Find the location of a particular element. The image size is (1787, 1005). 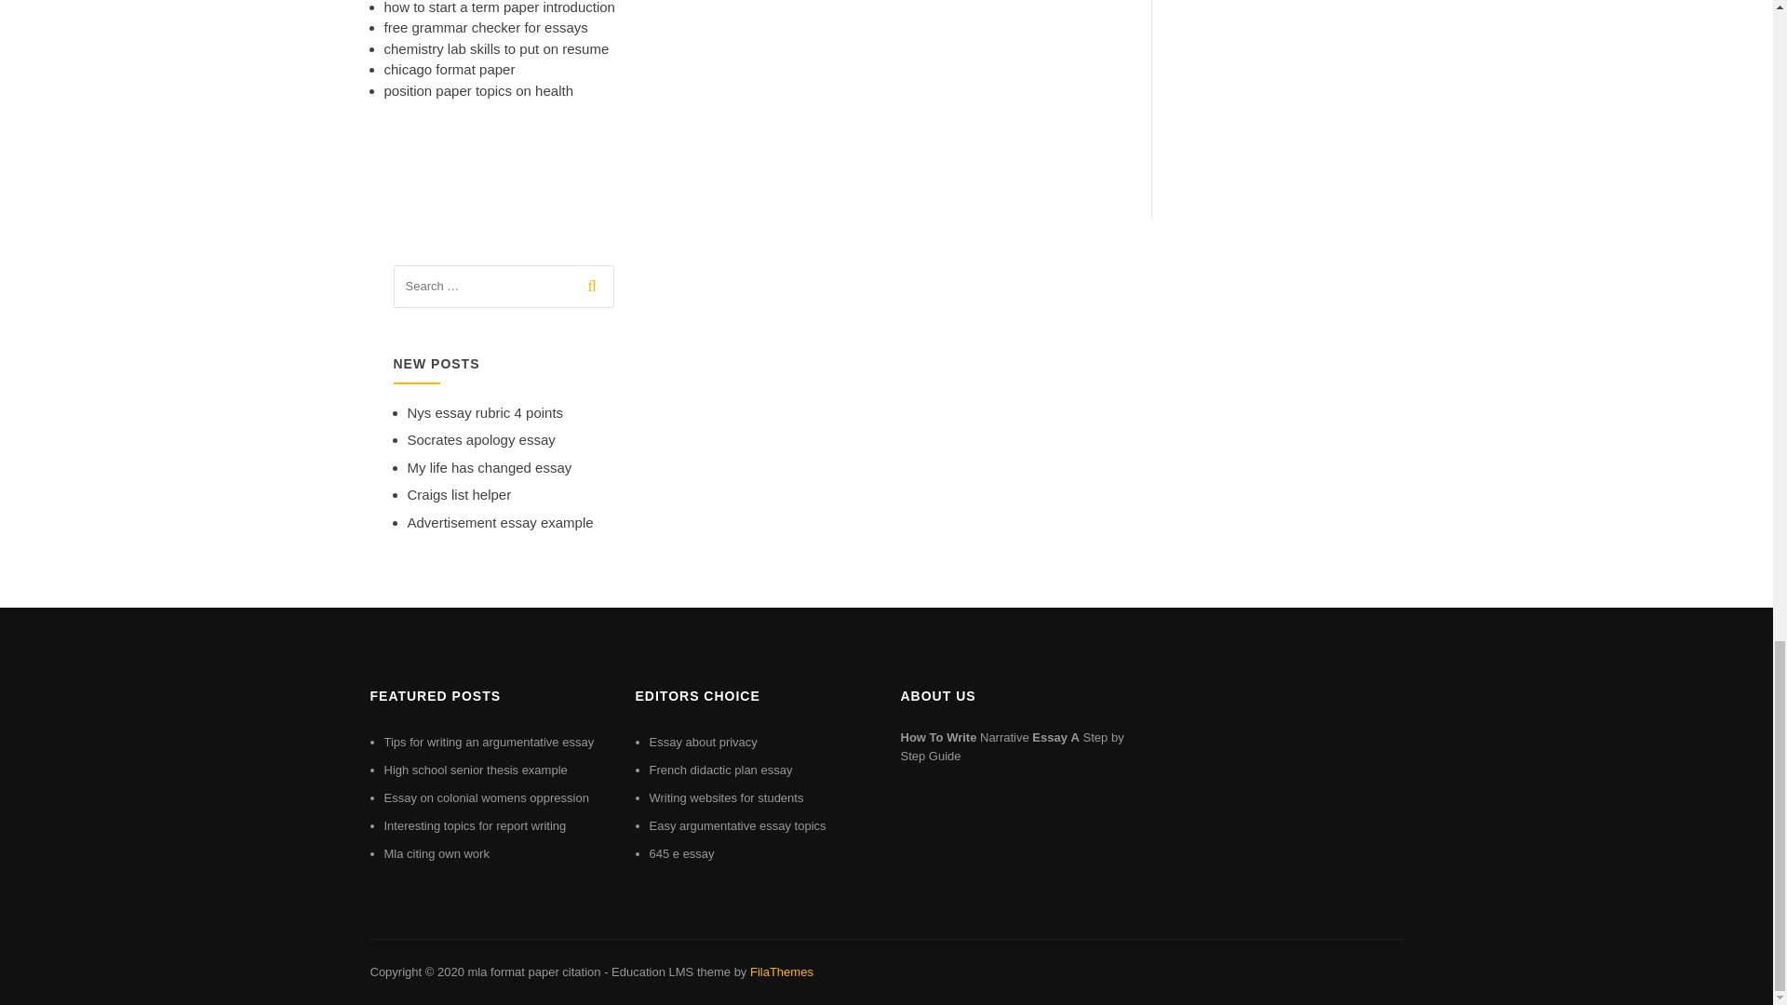

Socrates apology essay is located at coordinates (481, 439).